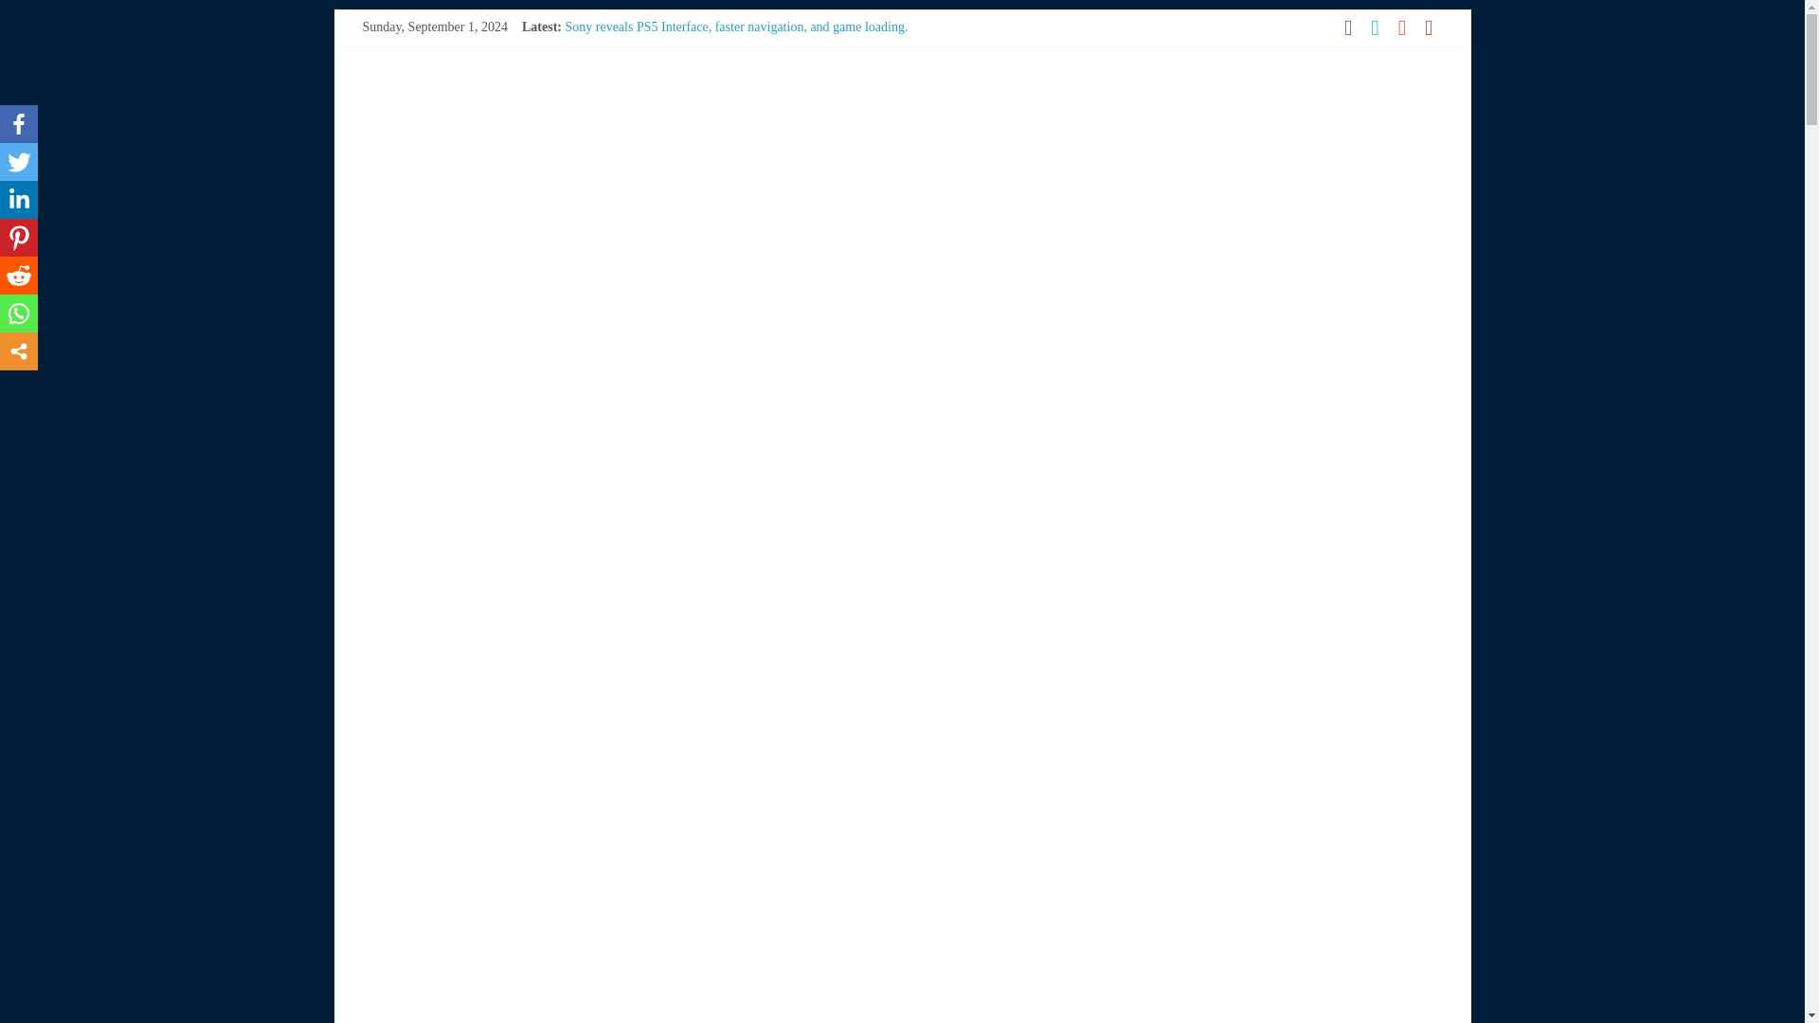 This screenshot has width=1819, height=1023. Describe the element at coordinates (696, 47) in the screenshot. I see `Star Wars X adidas Originals Sneakers Collection` at that location.